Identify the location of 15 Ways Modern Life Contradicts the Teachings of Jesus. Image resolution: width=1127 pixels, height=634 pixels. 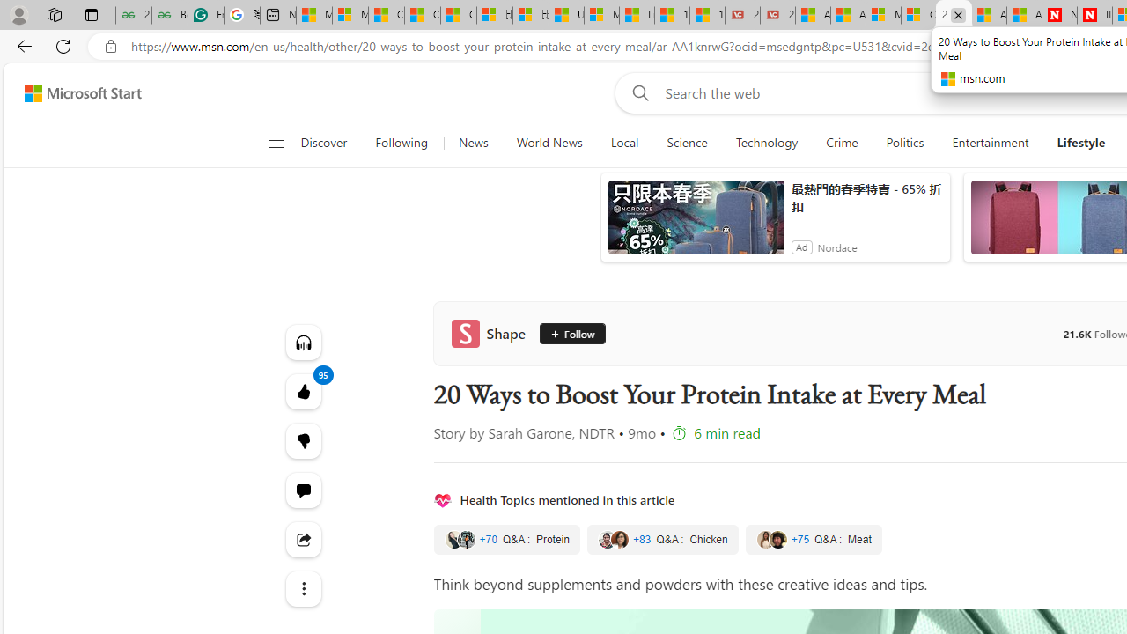
(707, 16).